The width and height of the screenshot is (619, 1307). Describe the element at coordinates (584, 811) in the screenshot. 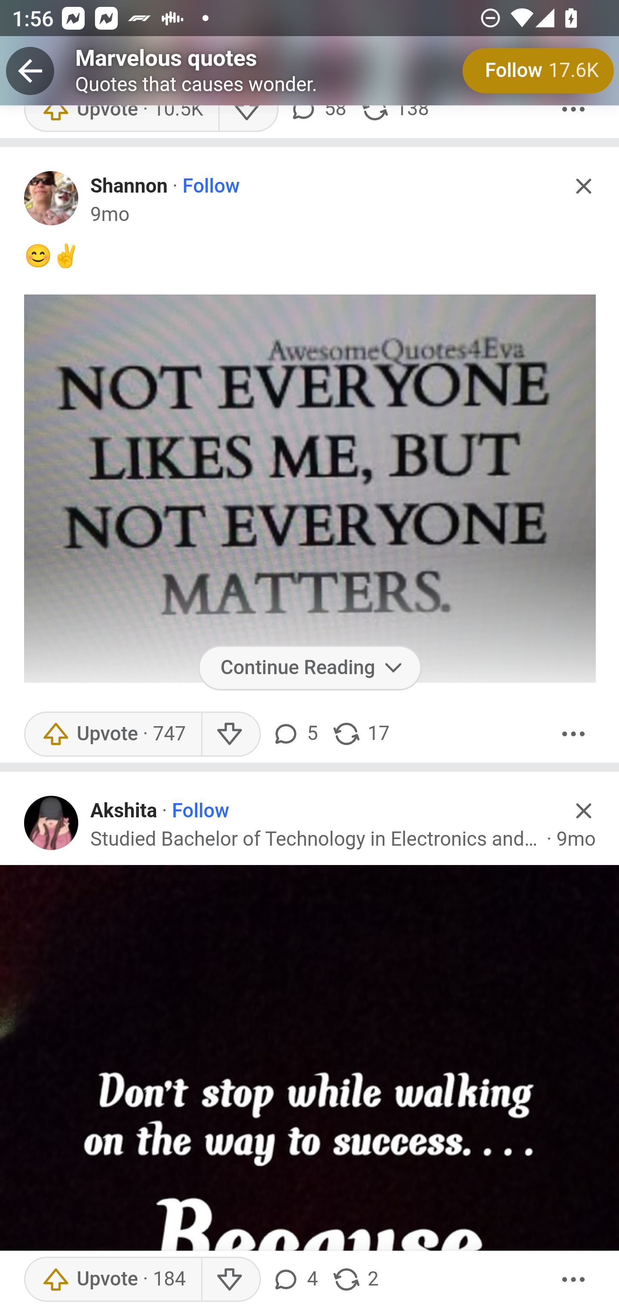

I see `Hide` at that location.